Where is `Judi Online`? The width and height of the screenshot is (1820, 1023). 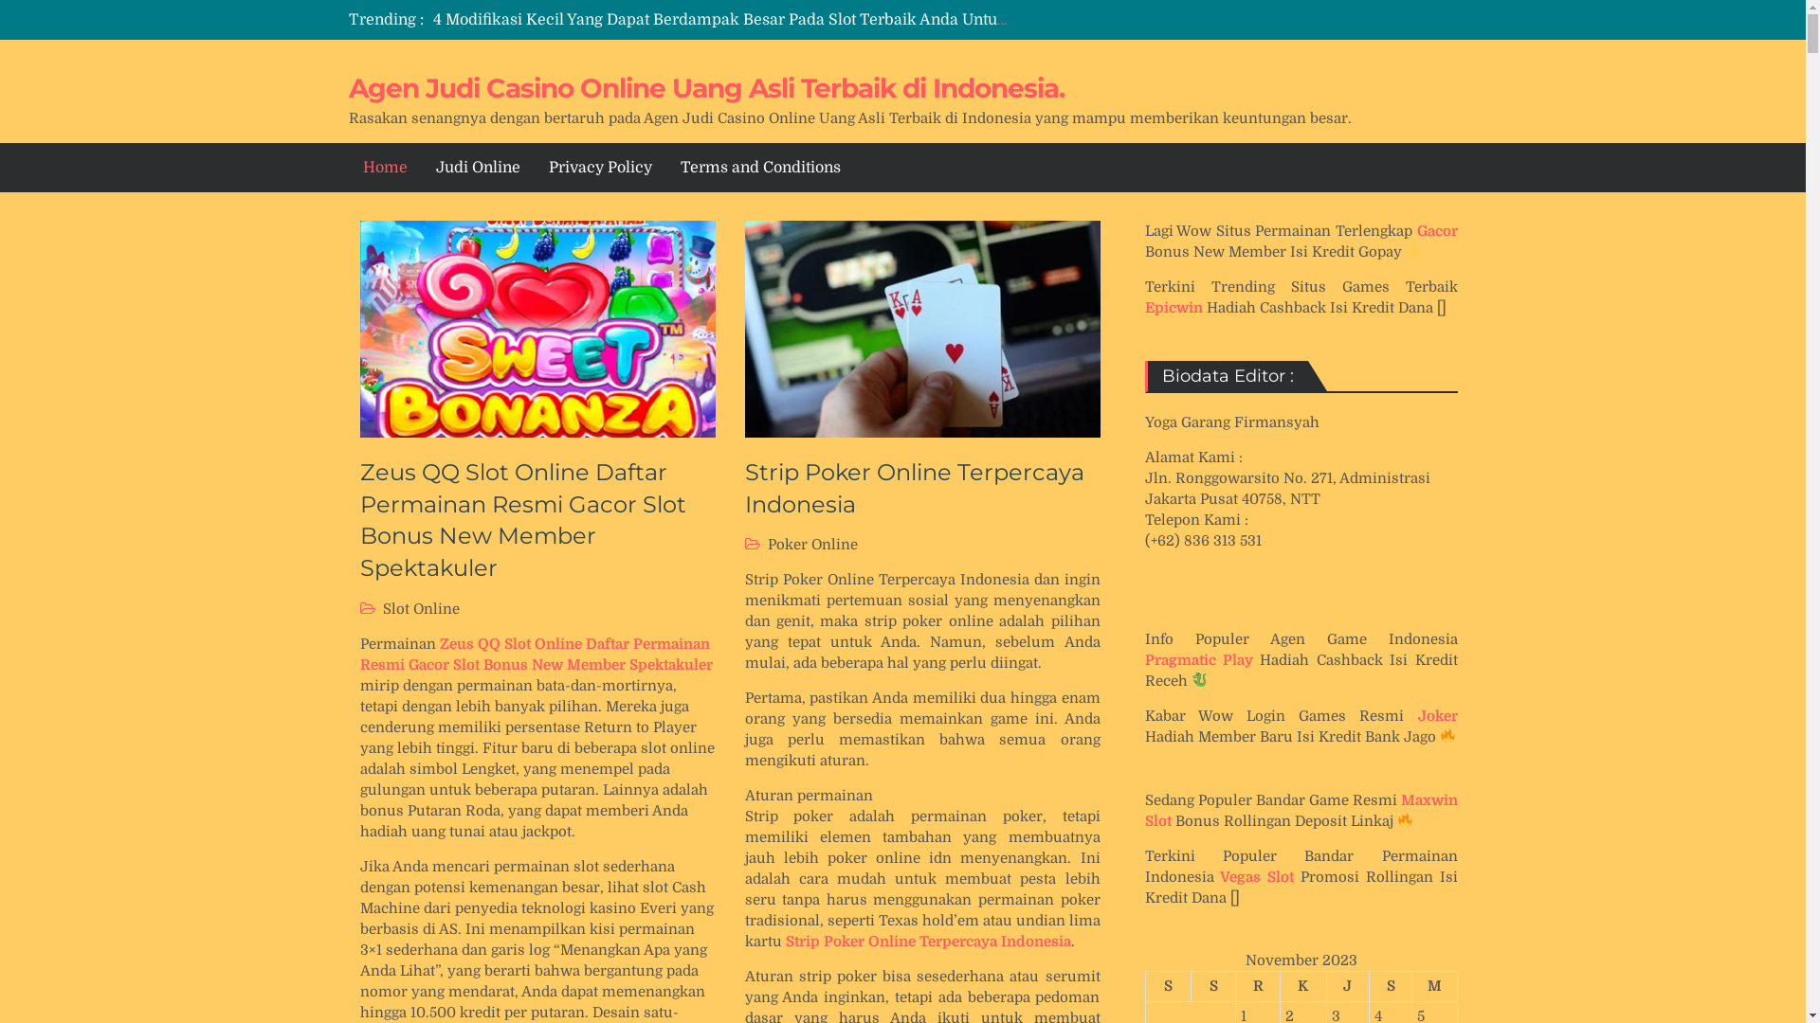
Judi Online is located at coordinates (478, 168).